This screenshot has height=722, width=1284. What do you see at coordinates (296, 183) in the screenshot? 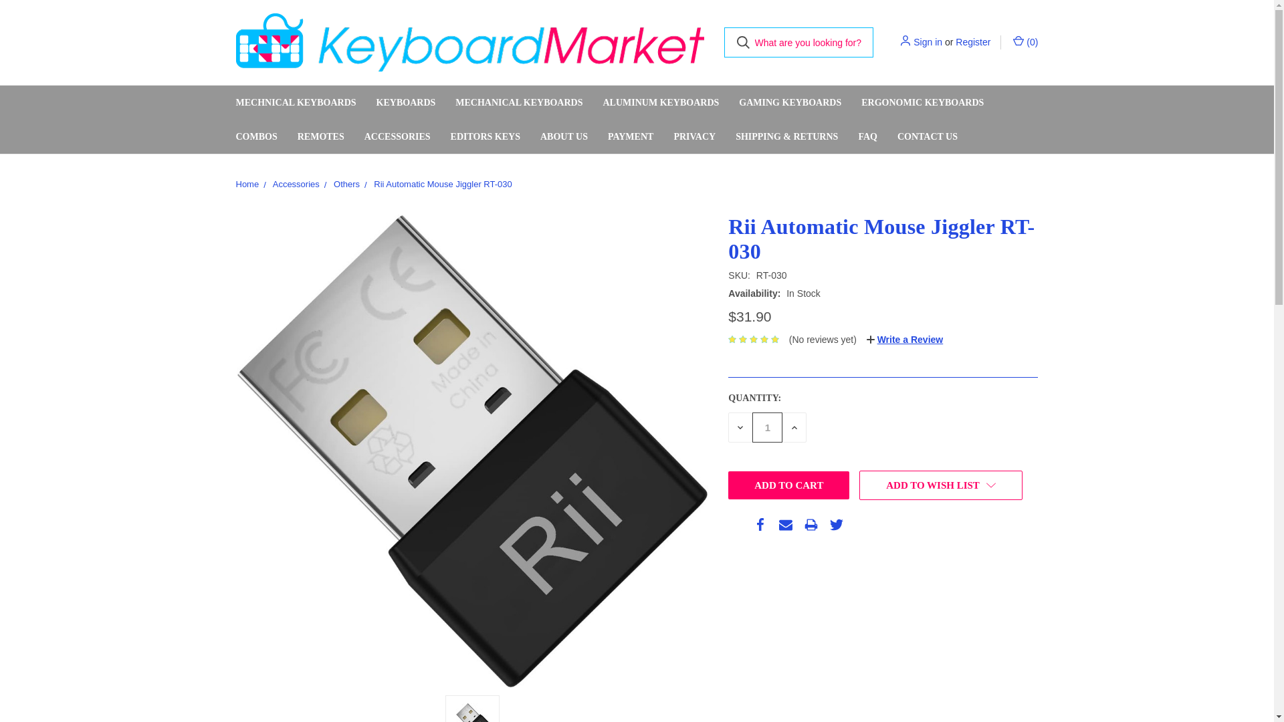
I see `Accessories` at bounding box center [296, 183].